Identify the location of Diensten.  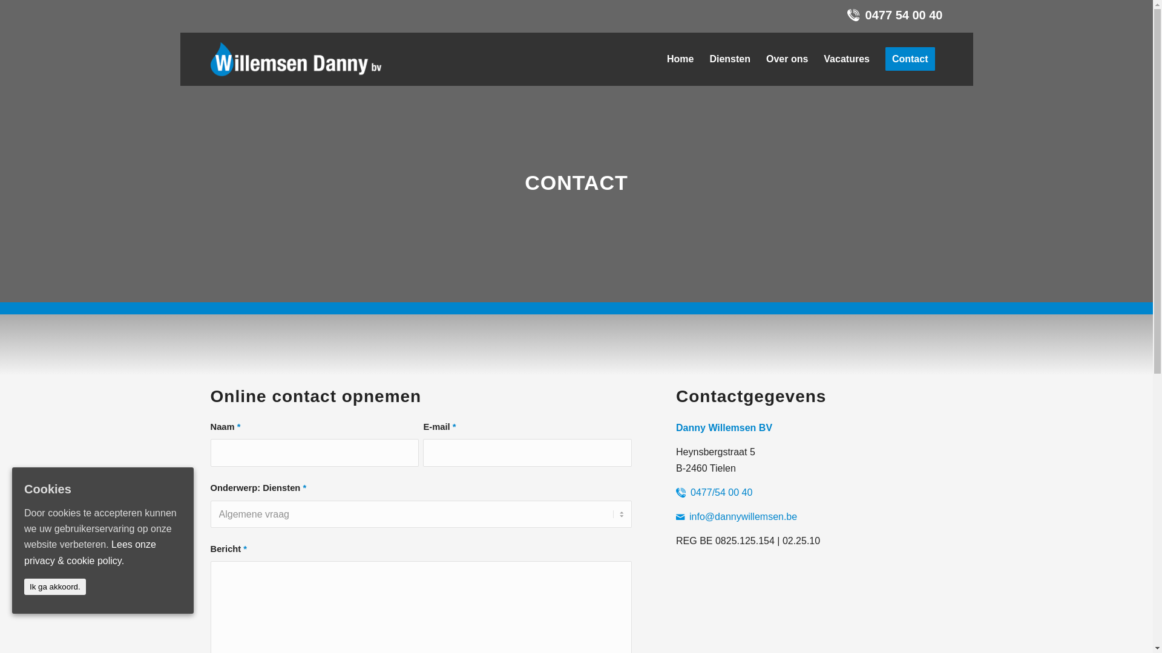
(730, 59).